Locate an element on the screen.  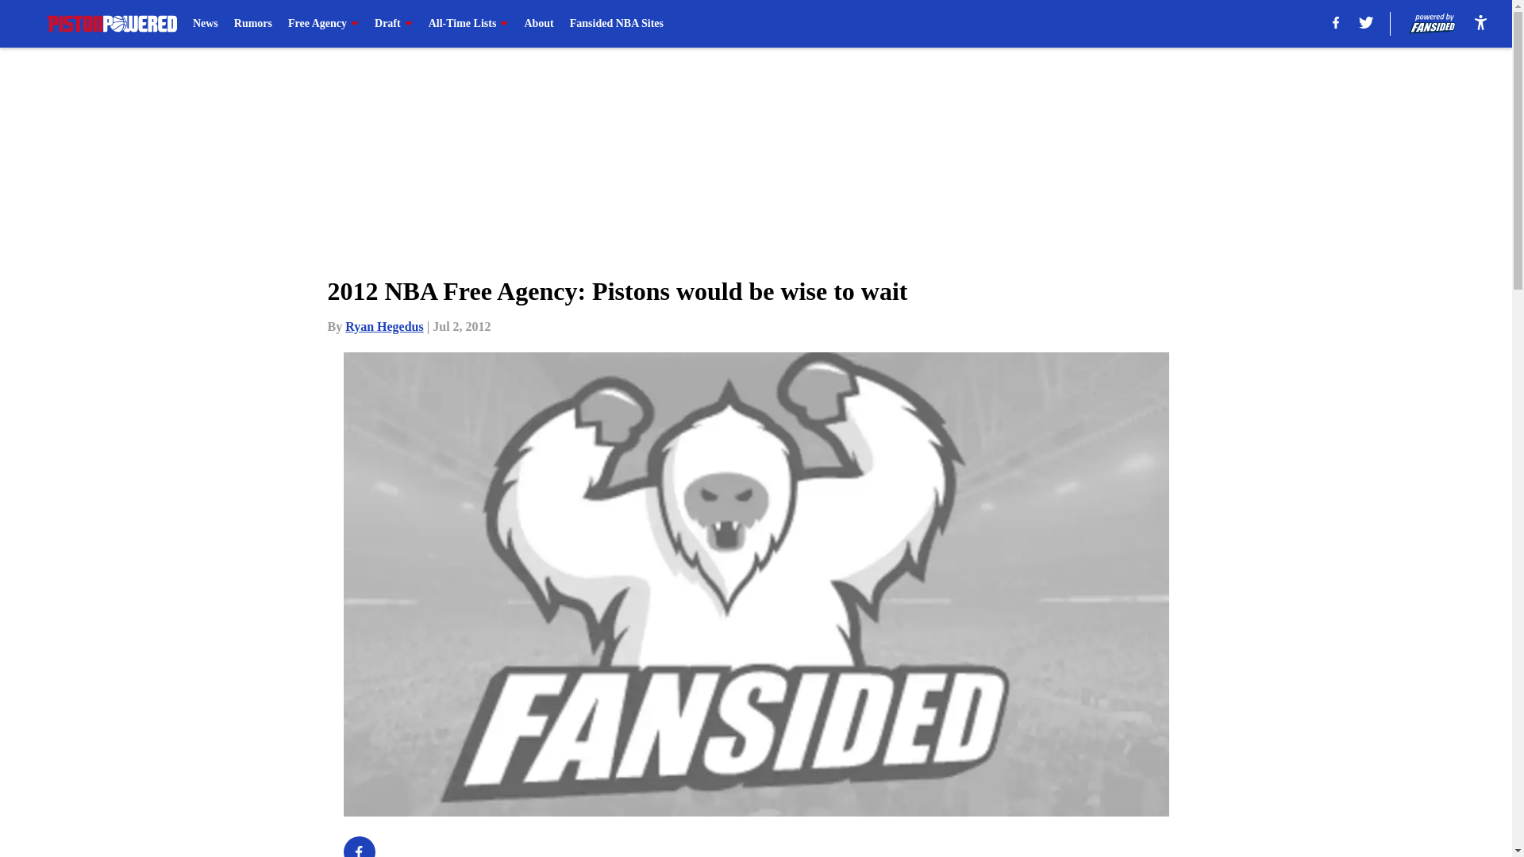
Ryan Hegedus is located at coordinates (384, 326).